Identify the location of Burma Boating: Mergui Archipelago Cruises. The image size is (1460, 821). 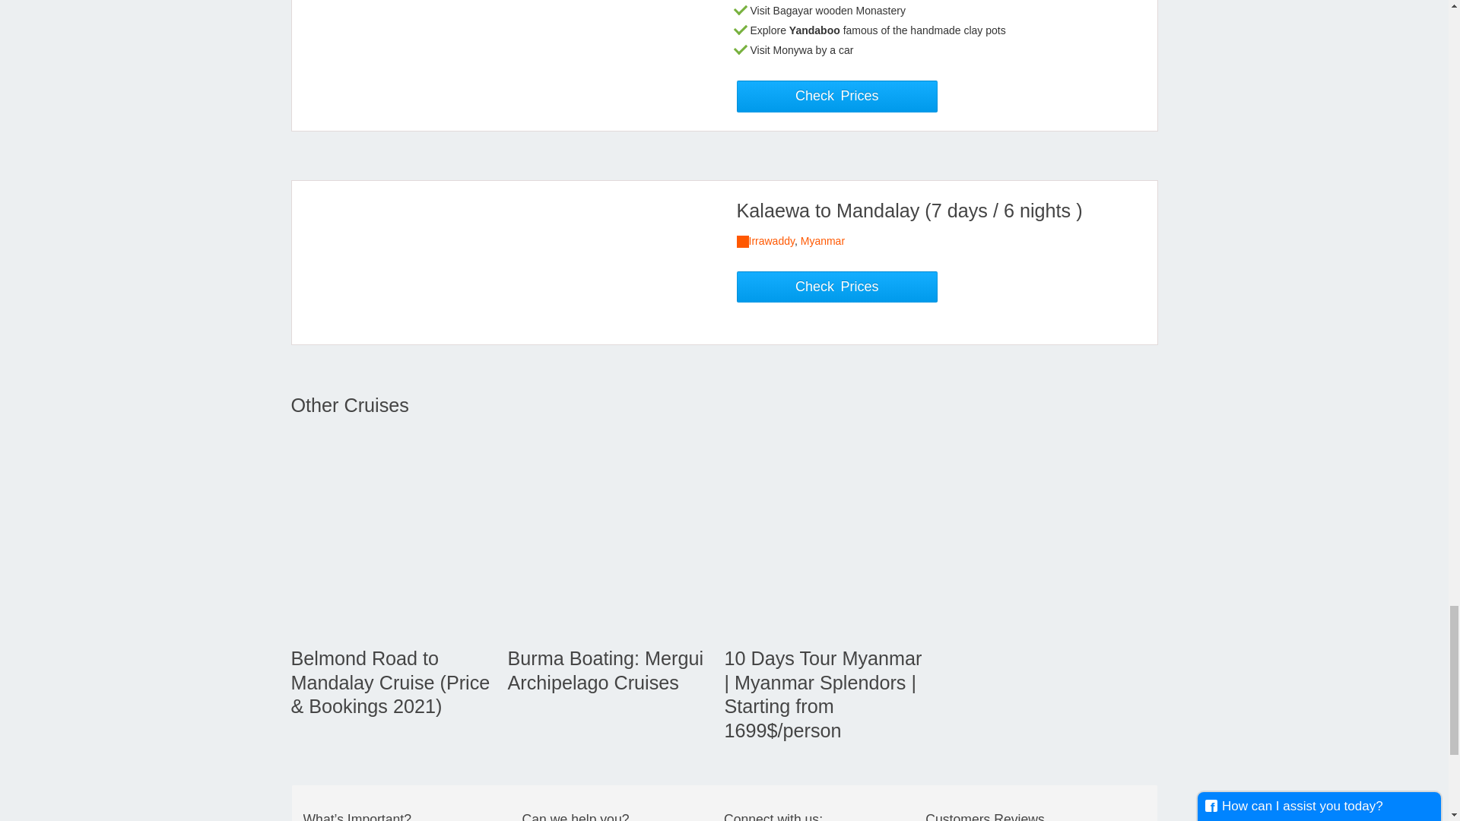
(605, 670).